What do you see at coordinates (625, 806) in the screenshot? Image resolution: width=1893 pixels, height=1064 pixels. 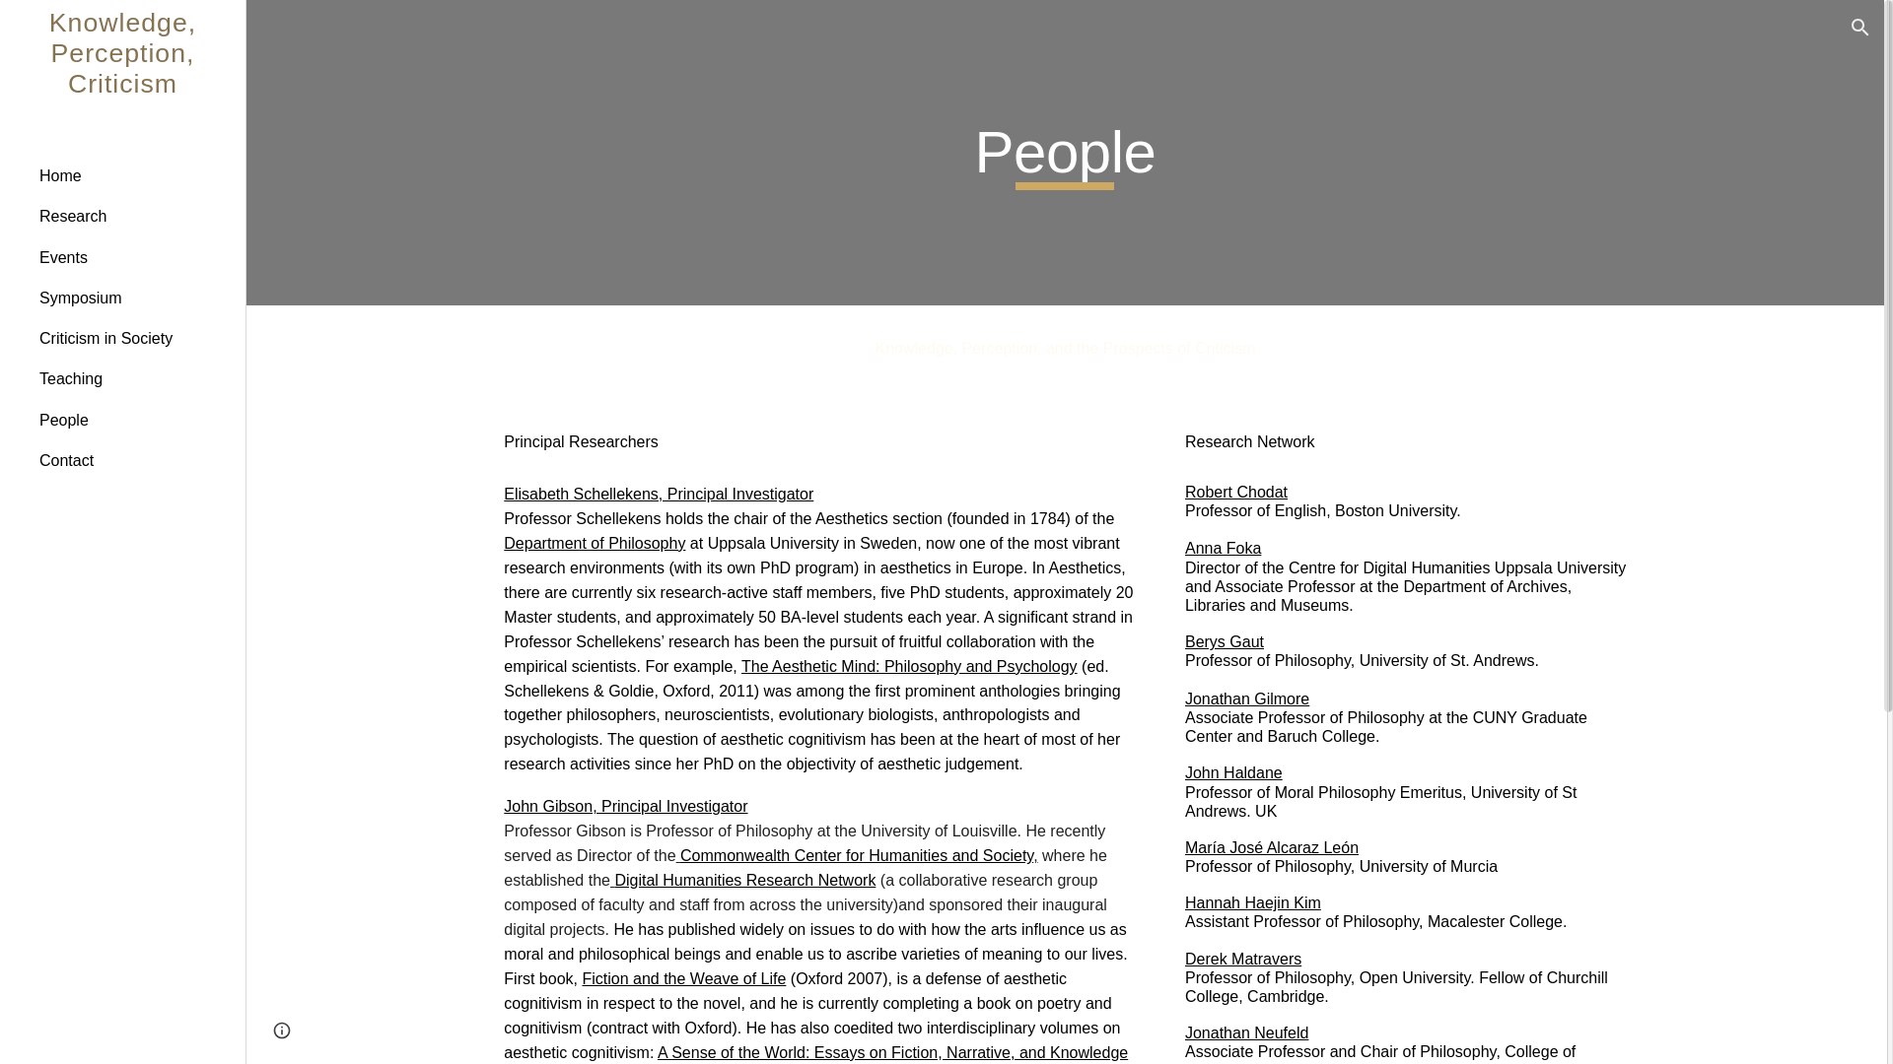 I see `John Gibson, Principal Investigator` at bounding box center [625, 806].